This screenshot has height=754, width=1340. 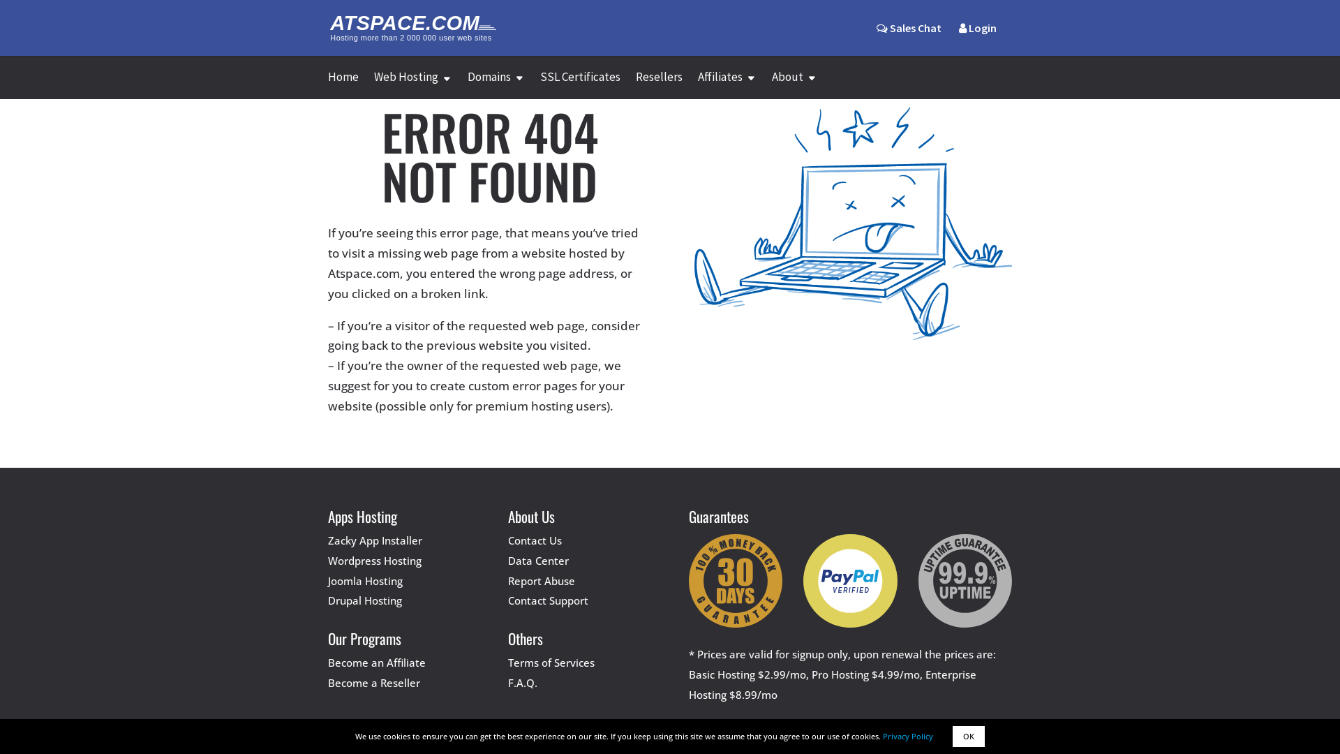 I want to click on Web Hosting, so click(x=413, y=85).